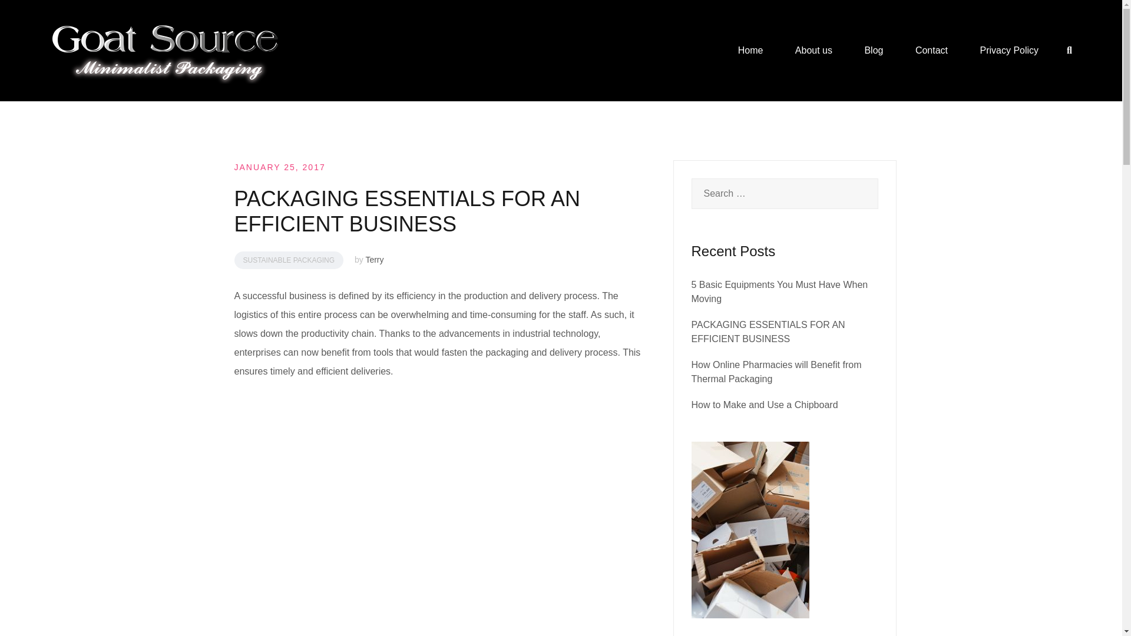  Describe the element at coordinates (750, 51) in the screenshot. I see `Home` at that location.